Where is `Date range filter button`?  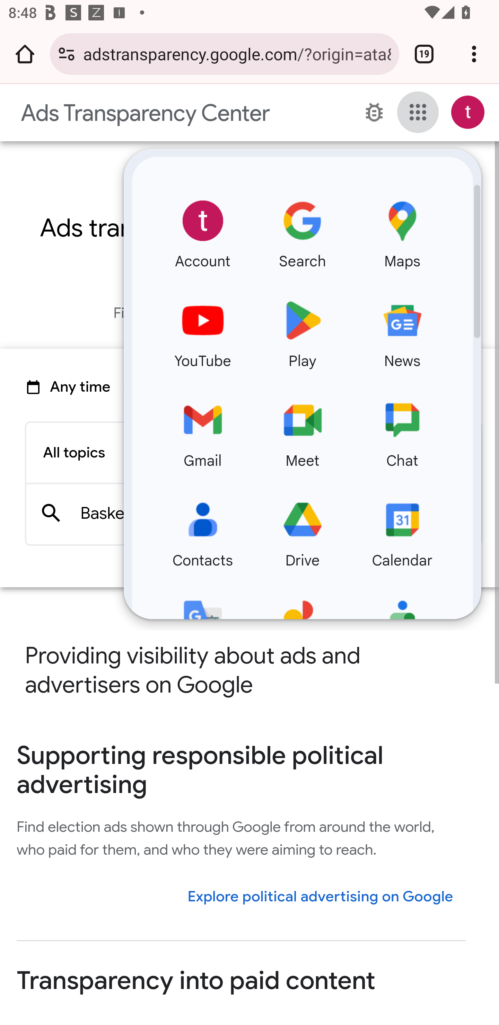 Date range filter button is located at coordinates (80, 387).